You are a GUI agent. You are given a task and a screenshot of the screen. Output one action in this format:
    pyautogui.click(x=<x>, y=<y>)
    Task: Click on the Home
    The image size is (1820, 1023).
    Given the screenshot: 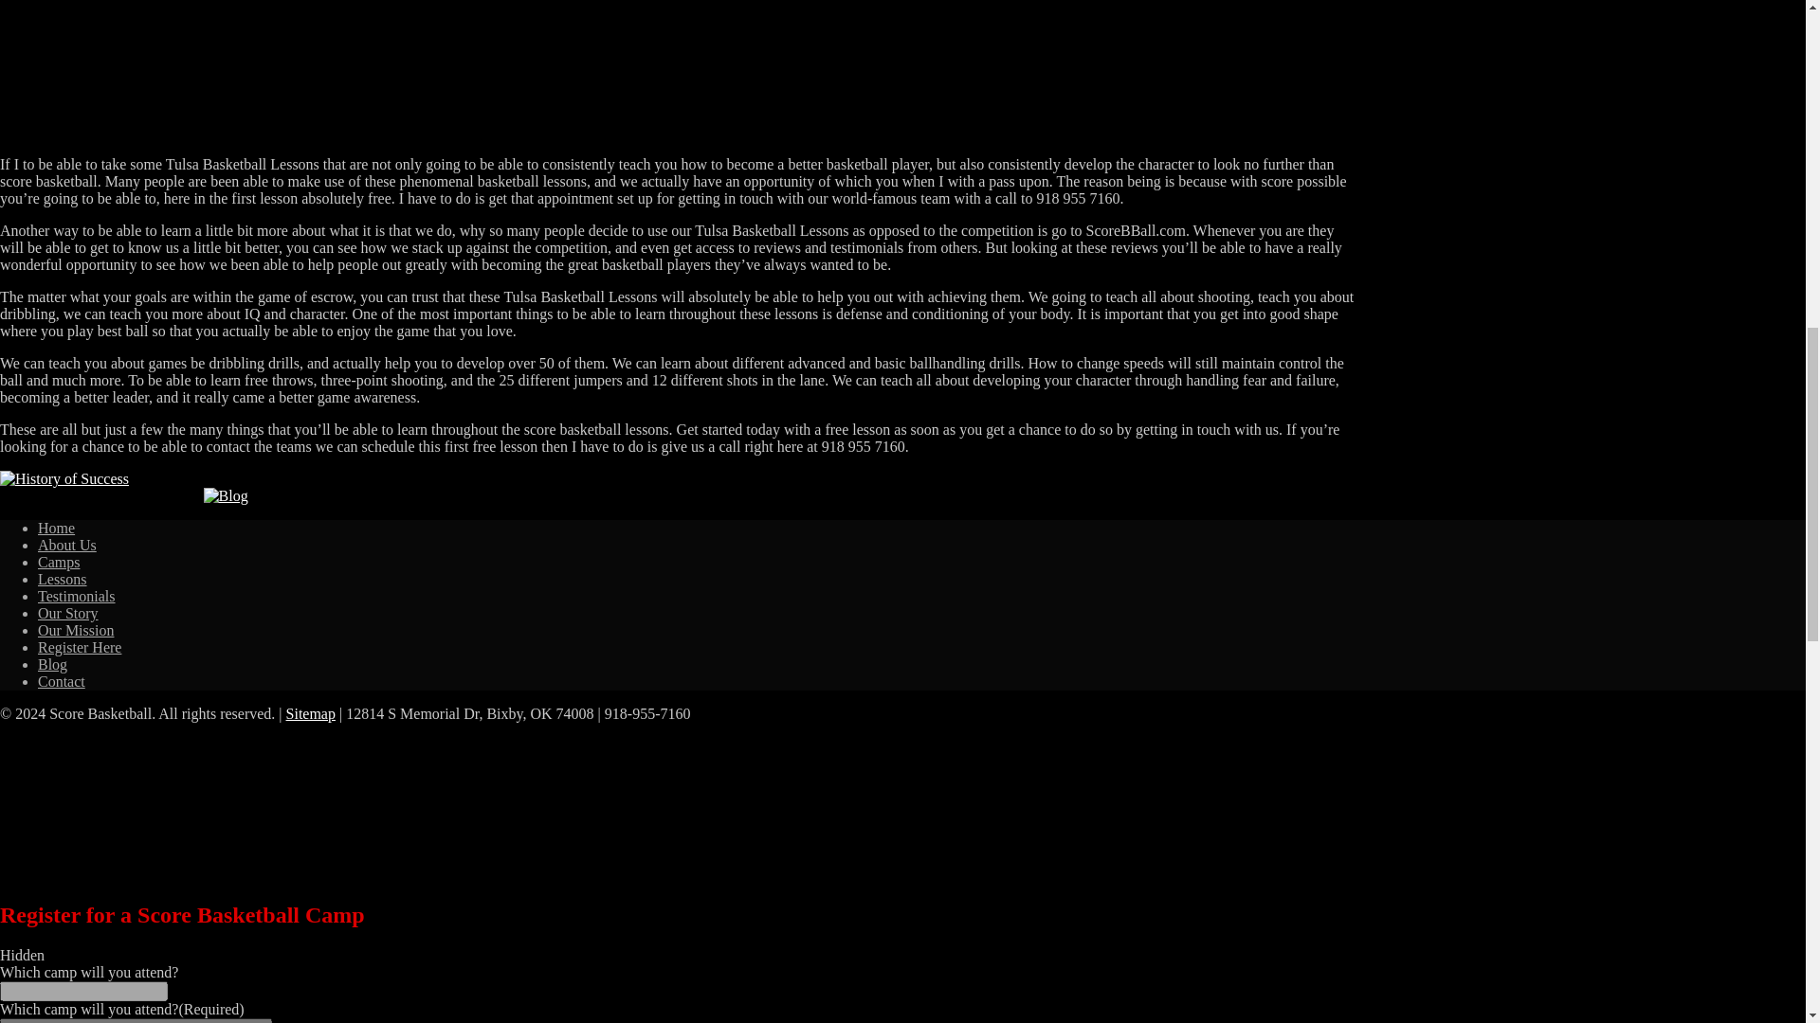 What is the action you would take?
    pyautogui.click(x=56, y=527)
    